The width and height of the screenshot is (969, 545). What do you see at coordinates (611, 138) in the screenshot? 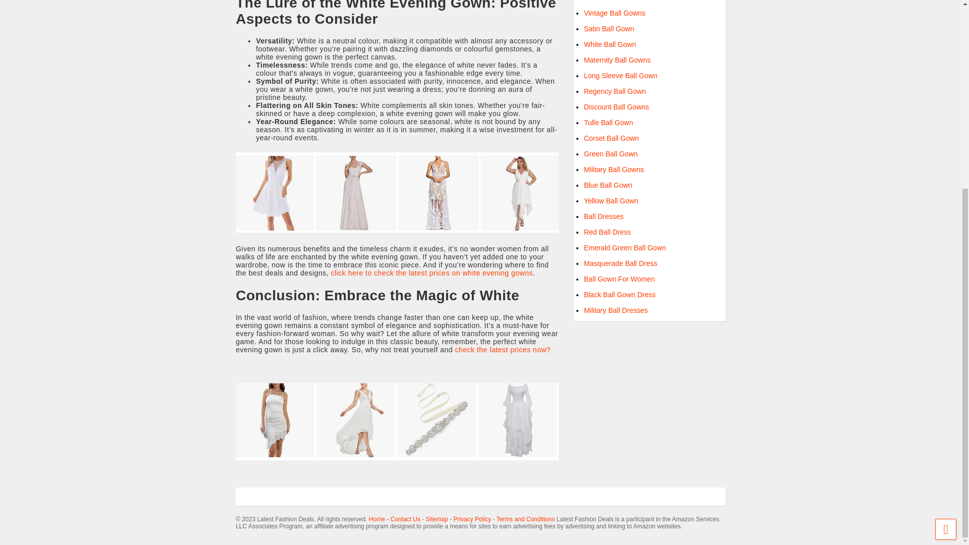
I see `Corset Ball Gown` at bounding box center [611, 138].